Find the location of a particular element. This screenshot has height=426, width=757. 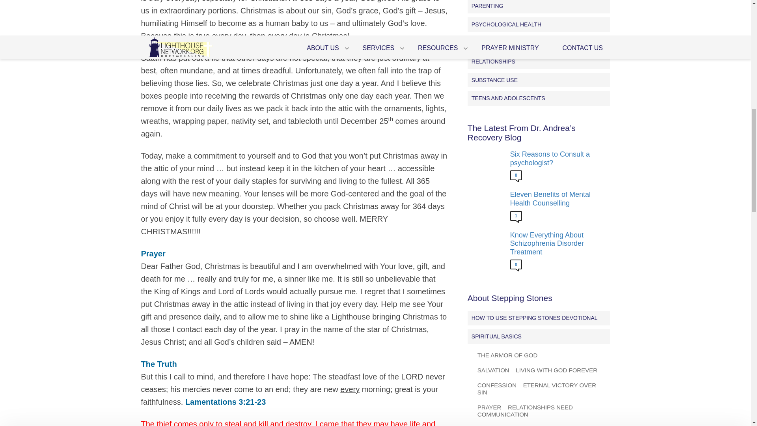

Know Everything About Schizophrenia Disorder Treatment is located at coordinates (558, 244).